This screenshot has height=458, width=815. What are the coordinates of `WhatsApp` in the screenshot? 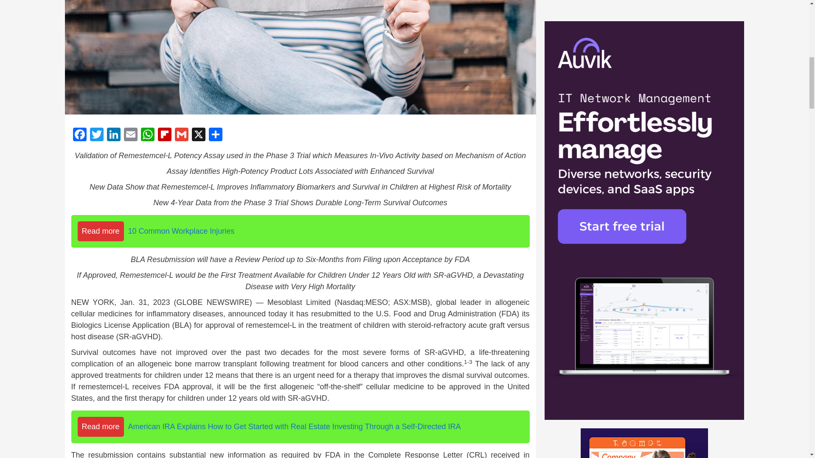 It's located at (148, 136).